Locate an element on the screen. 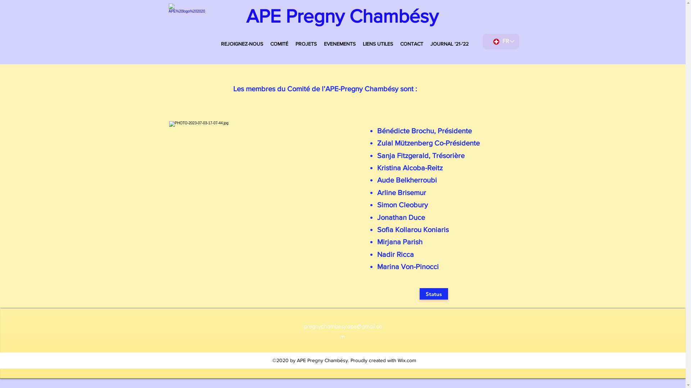 Image resolution: width=691 pixels, height=388 pixels. Status is located at coordinates (434, 294).